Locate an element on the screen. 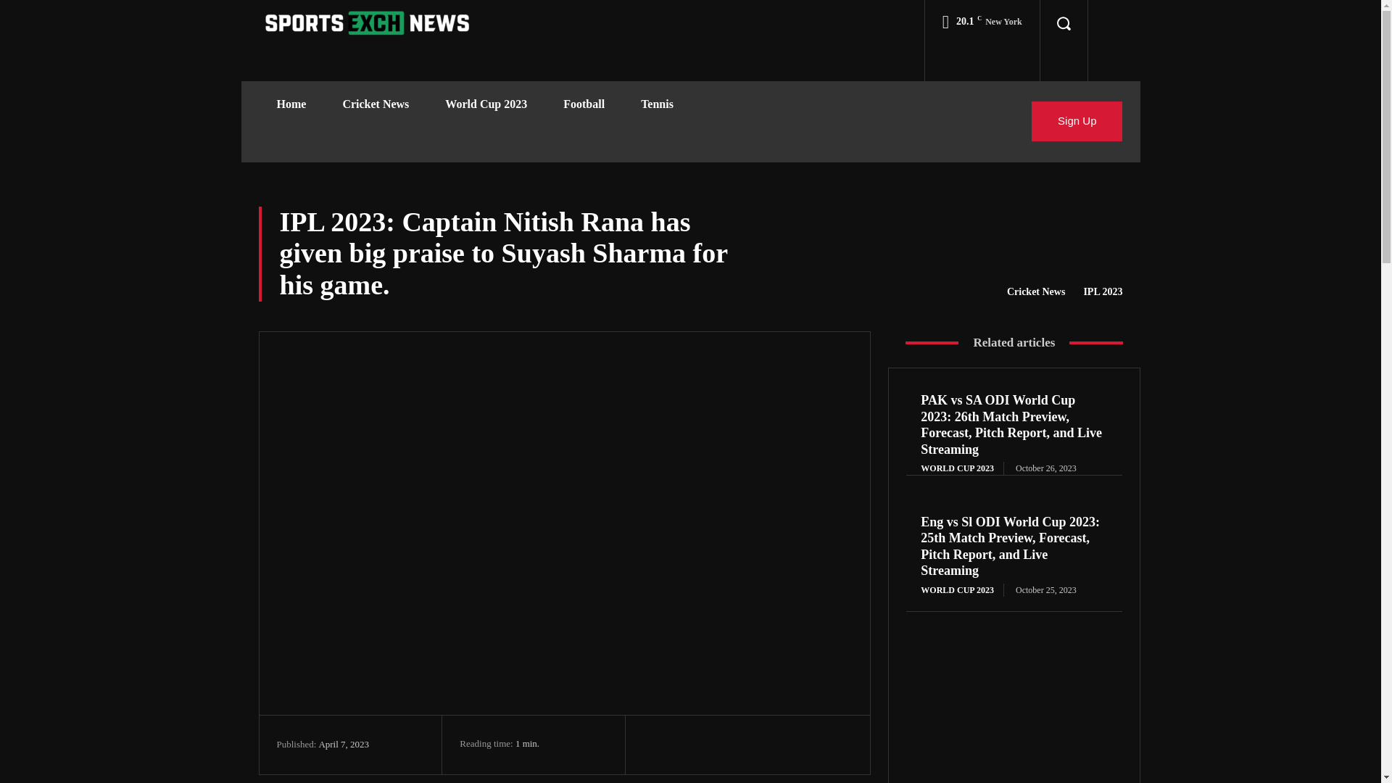 This screenshot has width=1392, height=783. Tennis is located at coordinates (657, 104).